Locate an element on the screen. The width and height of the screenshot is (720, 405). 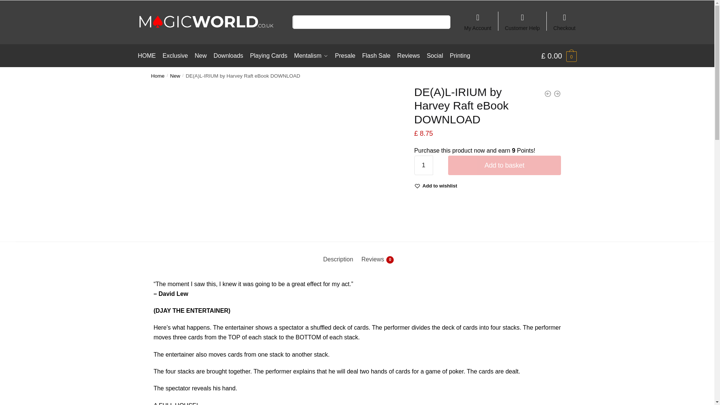
My Account is located at coordinates (478, 19).